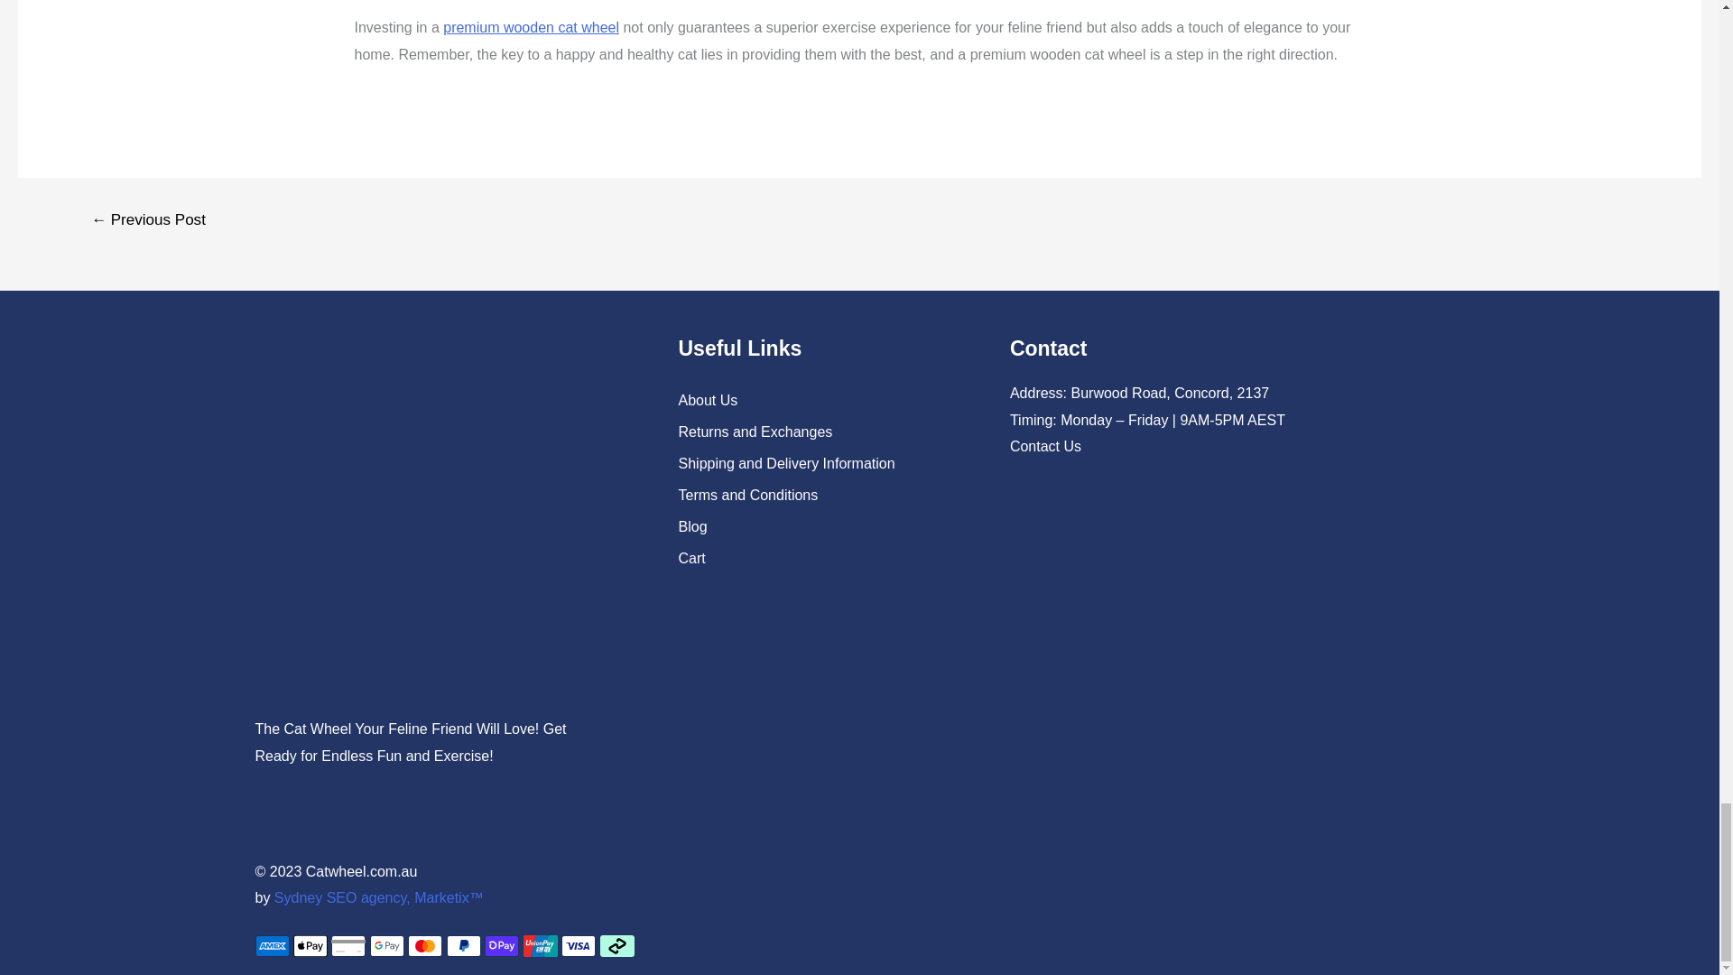  Describe the element at coordinates (540, 945) in the screenshot. I see `Union Pay` at that location.